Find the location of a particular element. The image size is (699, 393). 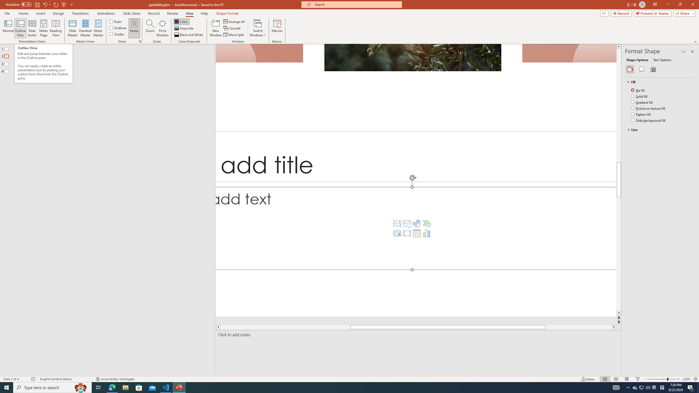

Color is located at coordinates (181, 21).